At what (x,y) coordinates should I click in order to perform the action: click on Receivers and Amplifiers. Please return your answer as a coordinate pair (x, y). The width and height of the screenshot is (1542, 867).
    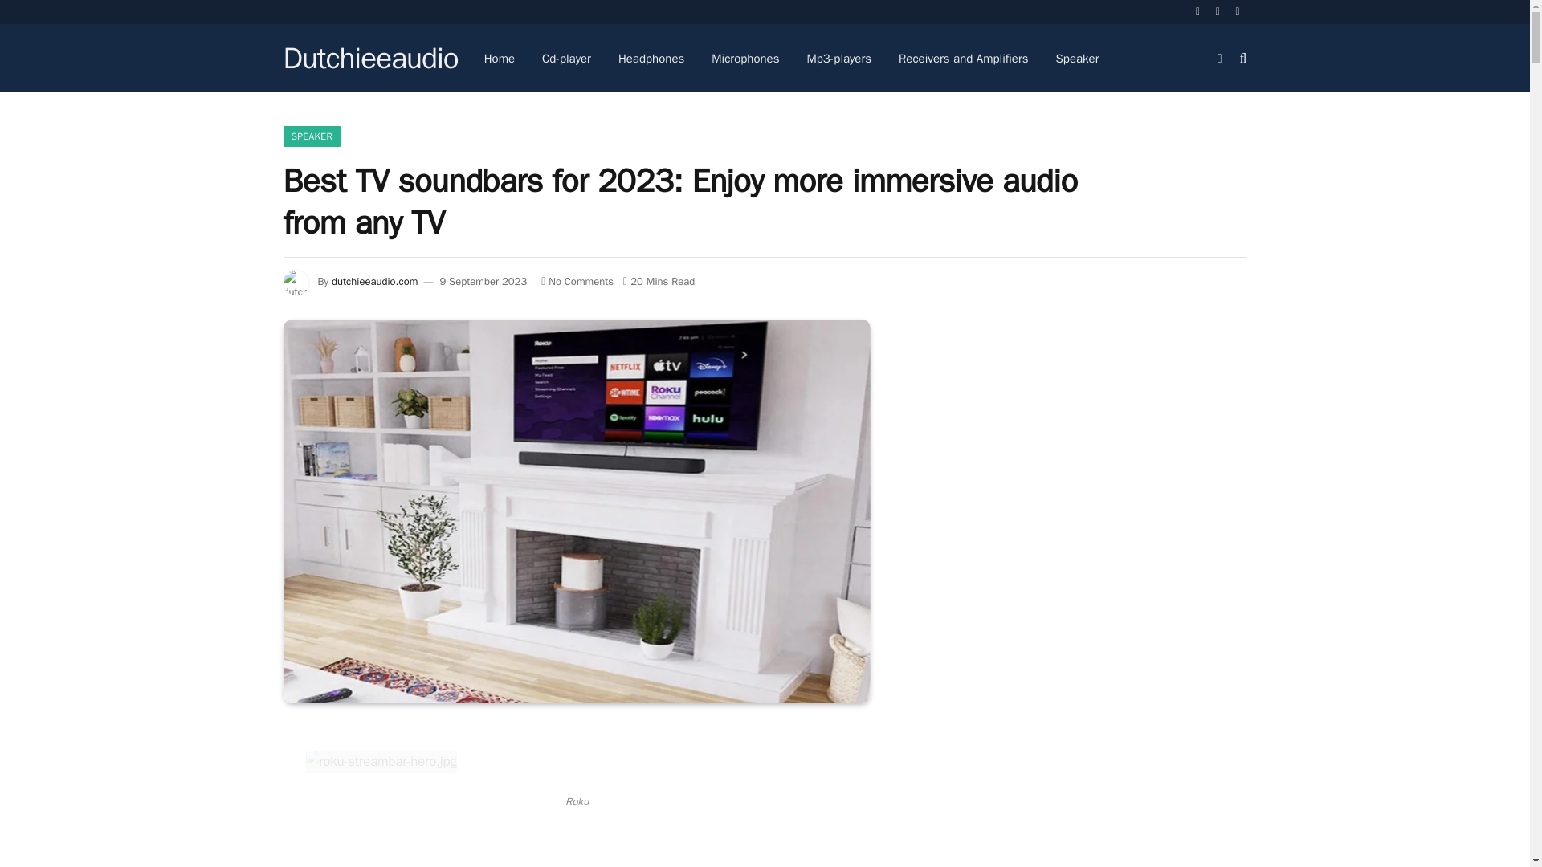
    Looking at the image, I should click on (964, 58).